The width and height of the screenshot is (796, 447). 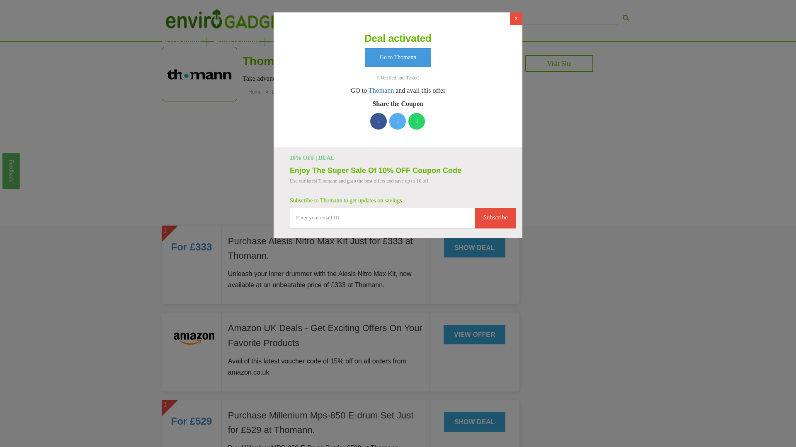 I want to click on Deals, so click(x=279, y=91).